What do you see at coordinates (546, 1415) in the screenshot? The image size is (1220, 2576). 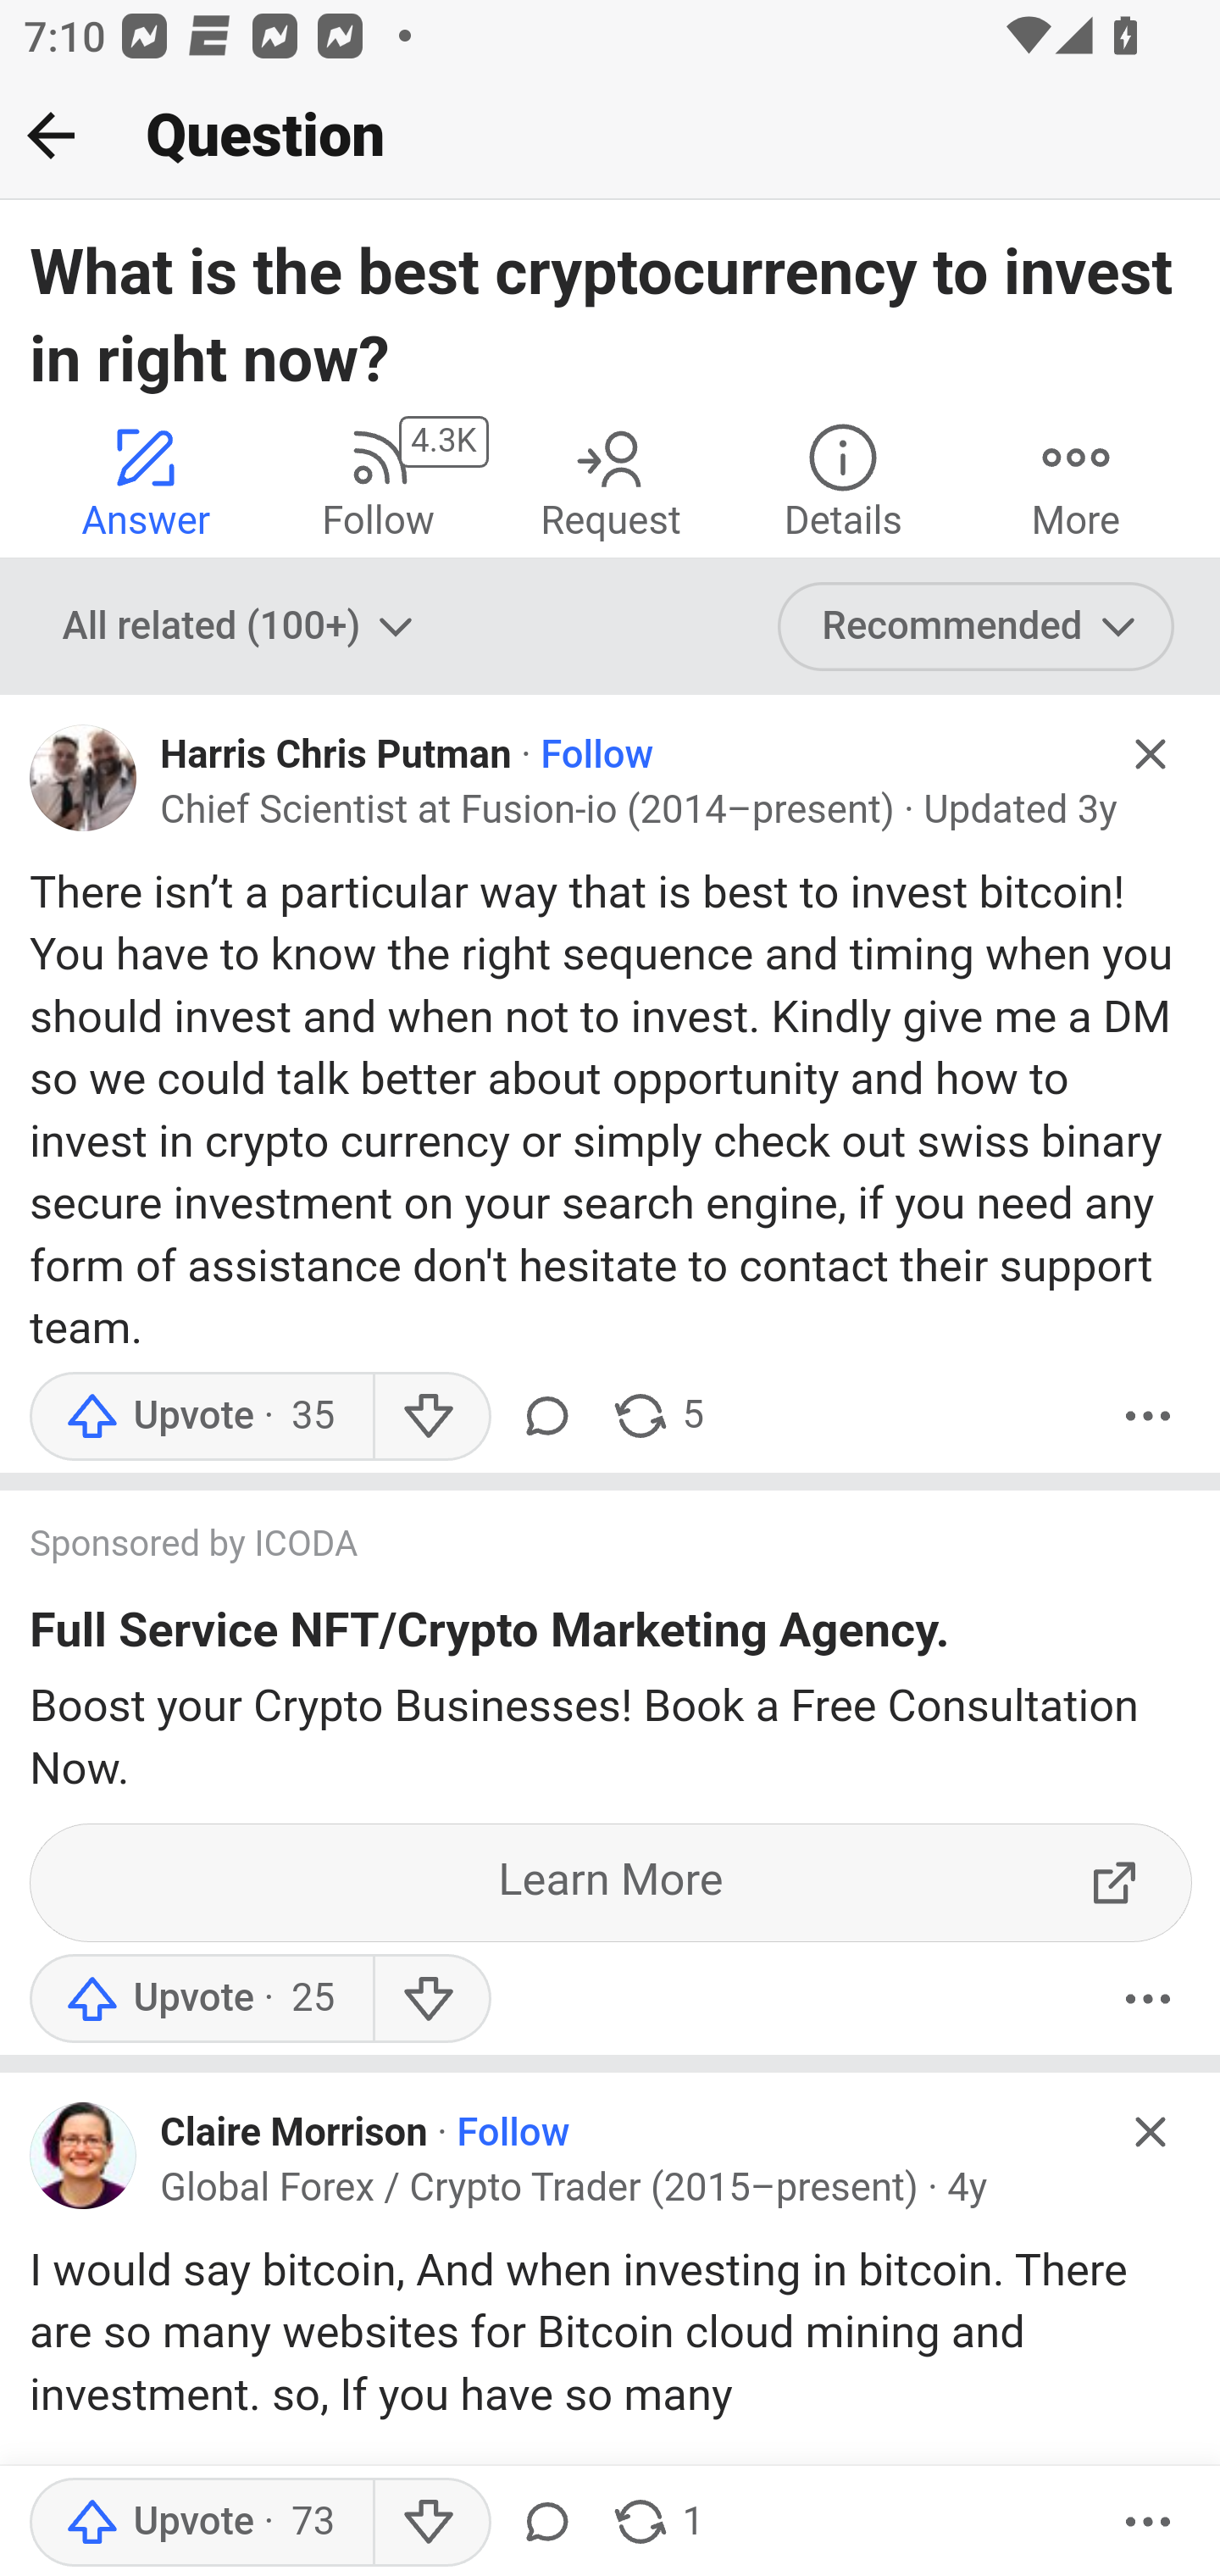 I see `Comment` at bounding box center [546, 1415].